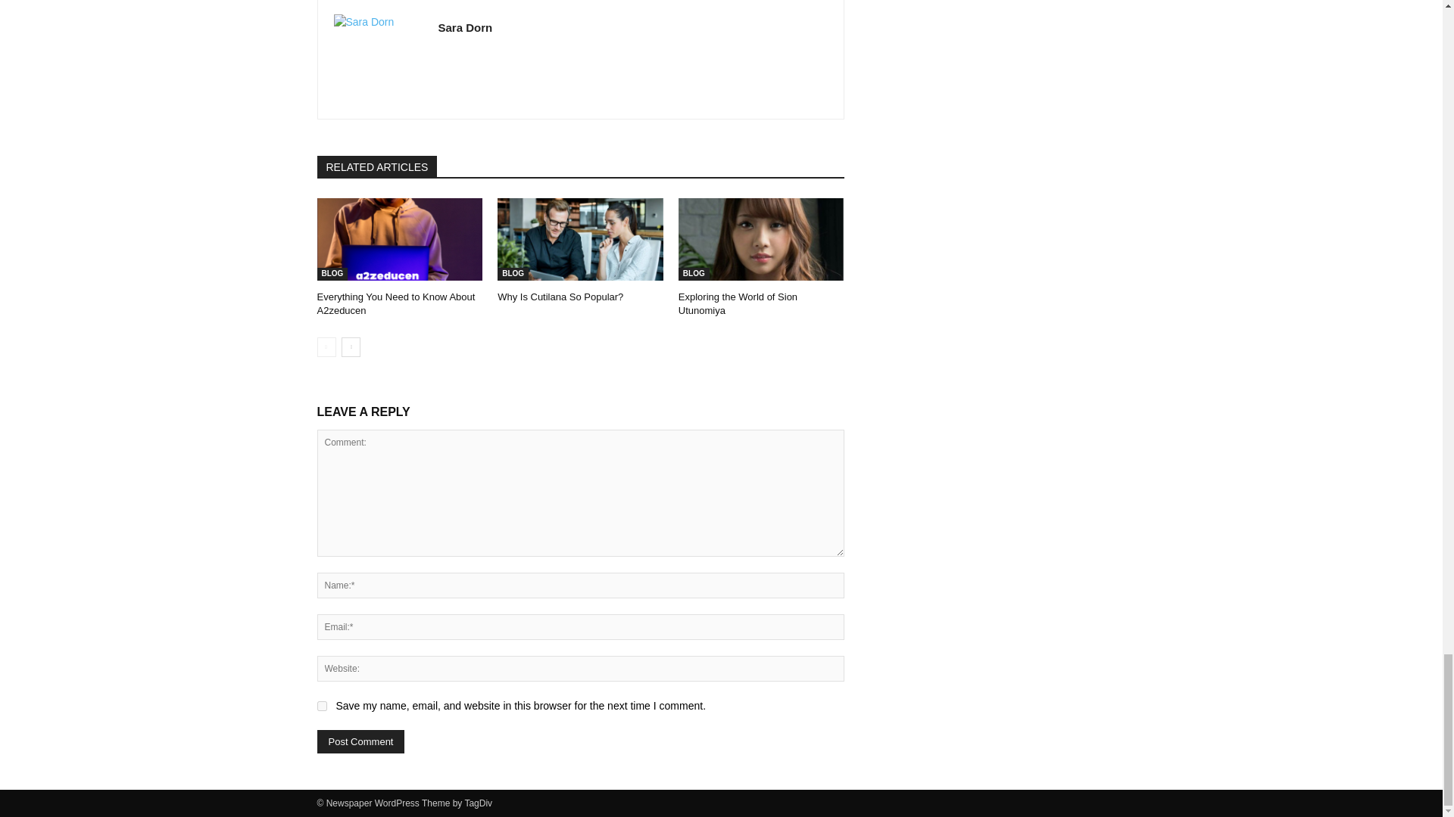 The width and height of the screenshot is (1454, 817). What do you see at coordinates (377, 59) in the screenshot?
I see `Sara Dorn` at bounding box center [377, 59].